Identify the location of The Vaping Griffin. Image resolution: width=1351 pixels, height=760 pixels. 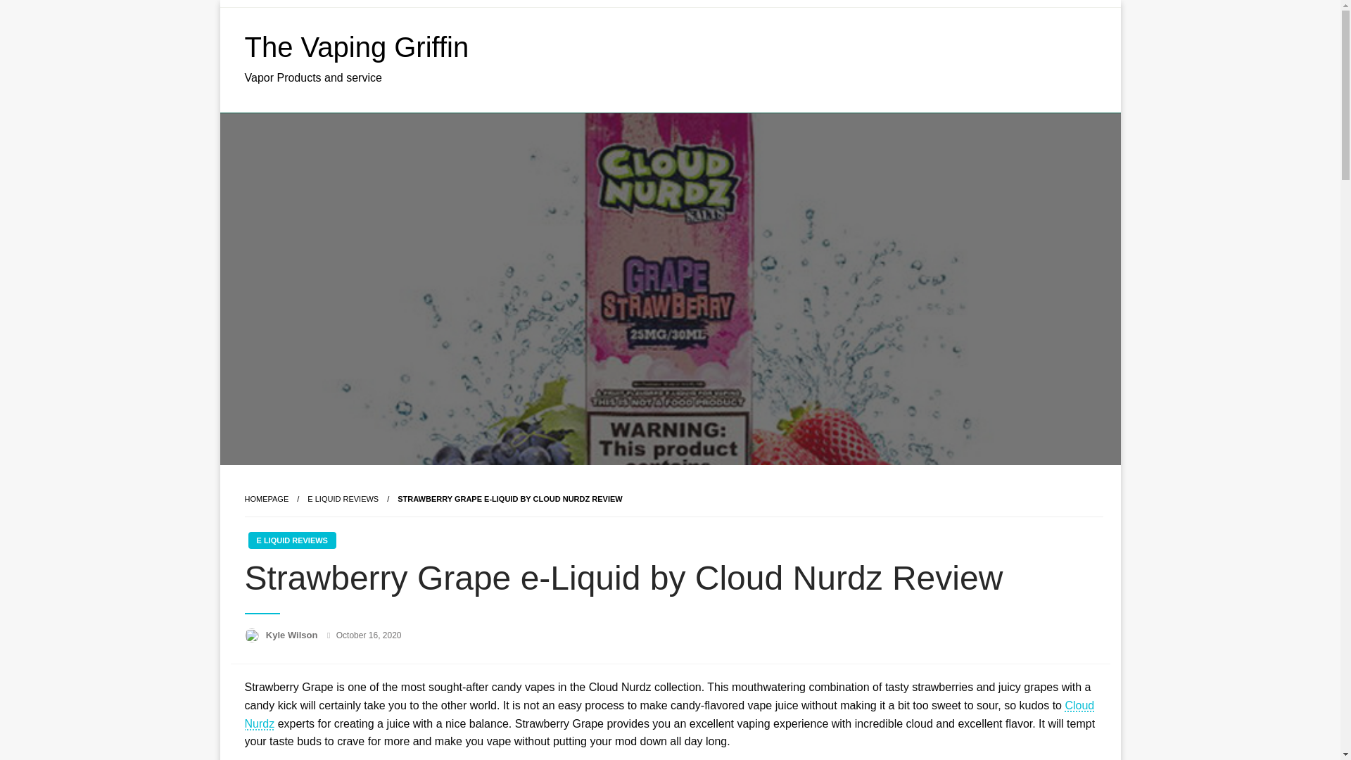
(356, 46).